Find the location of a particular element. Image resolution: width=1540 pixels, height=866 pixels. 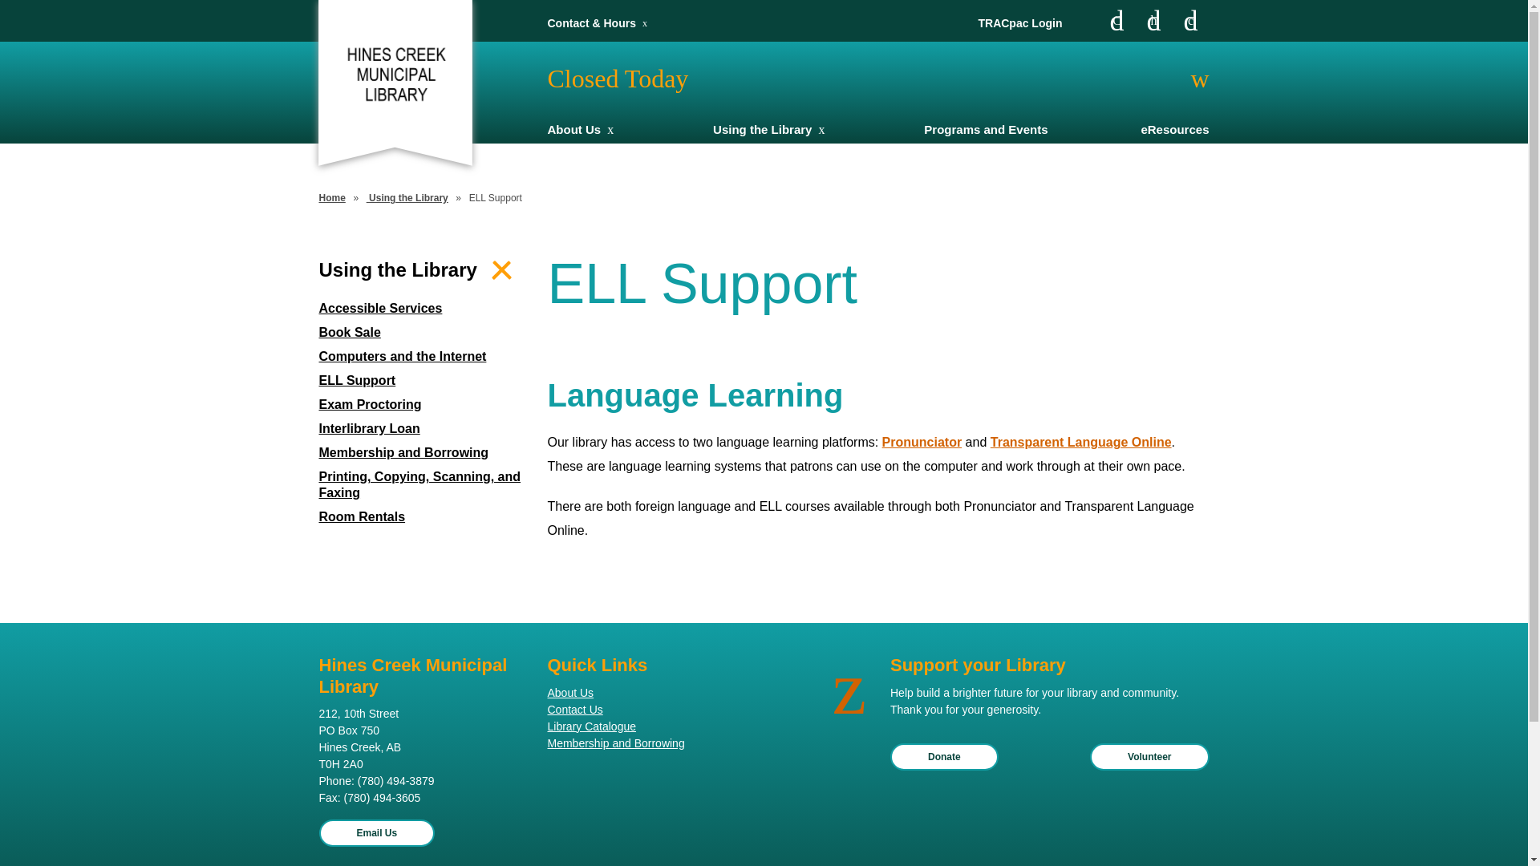

Using the Library
Toggle navigation is located at coordinates (422, 270).